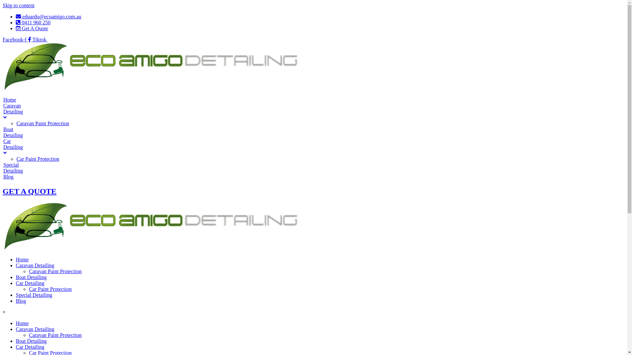 The image size is (632, 355). Describe the element at coordinates (55, 272) in the screenshot. I see `Caravan Paint Protection` at that location.